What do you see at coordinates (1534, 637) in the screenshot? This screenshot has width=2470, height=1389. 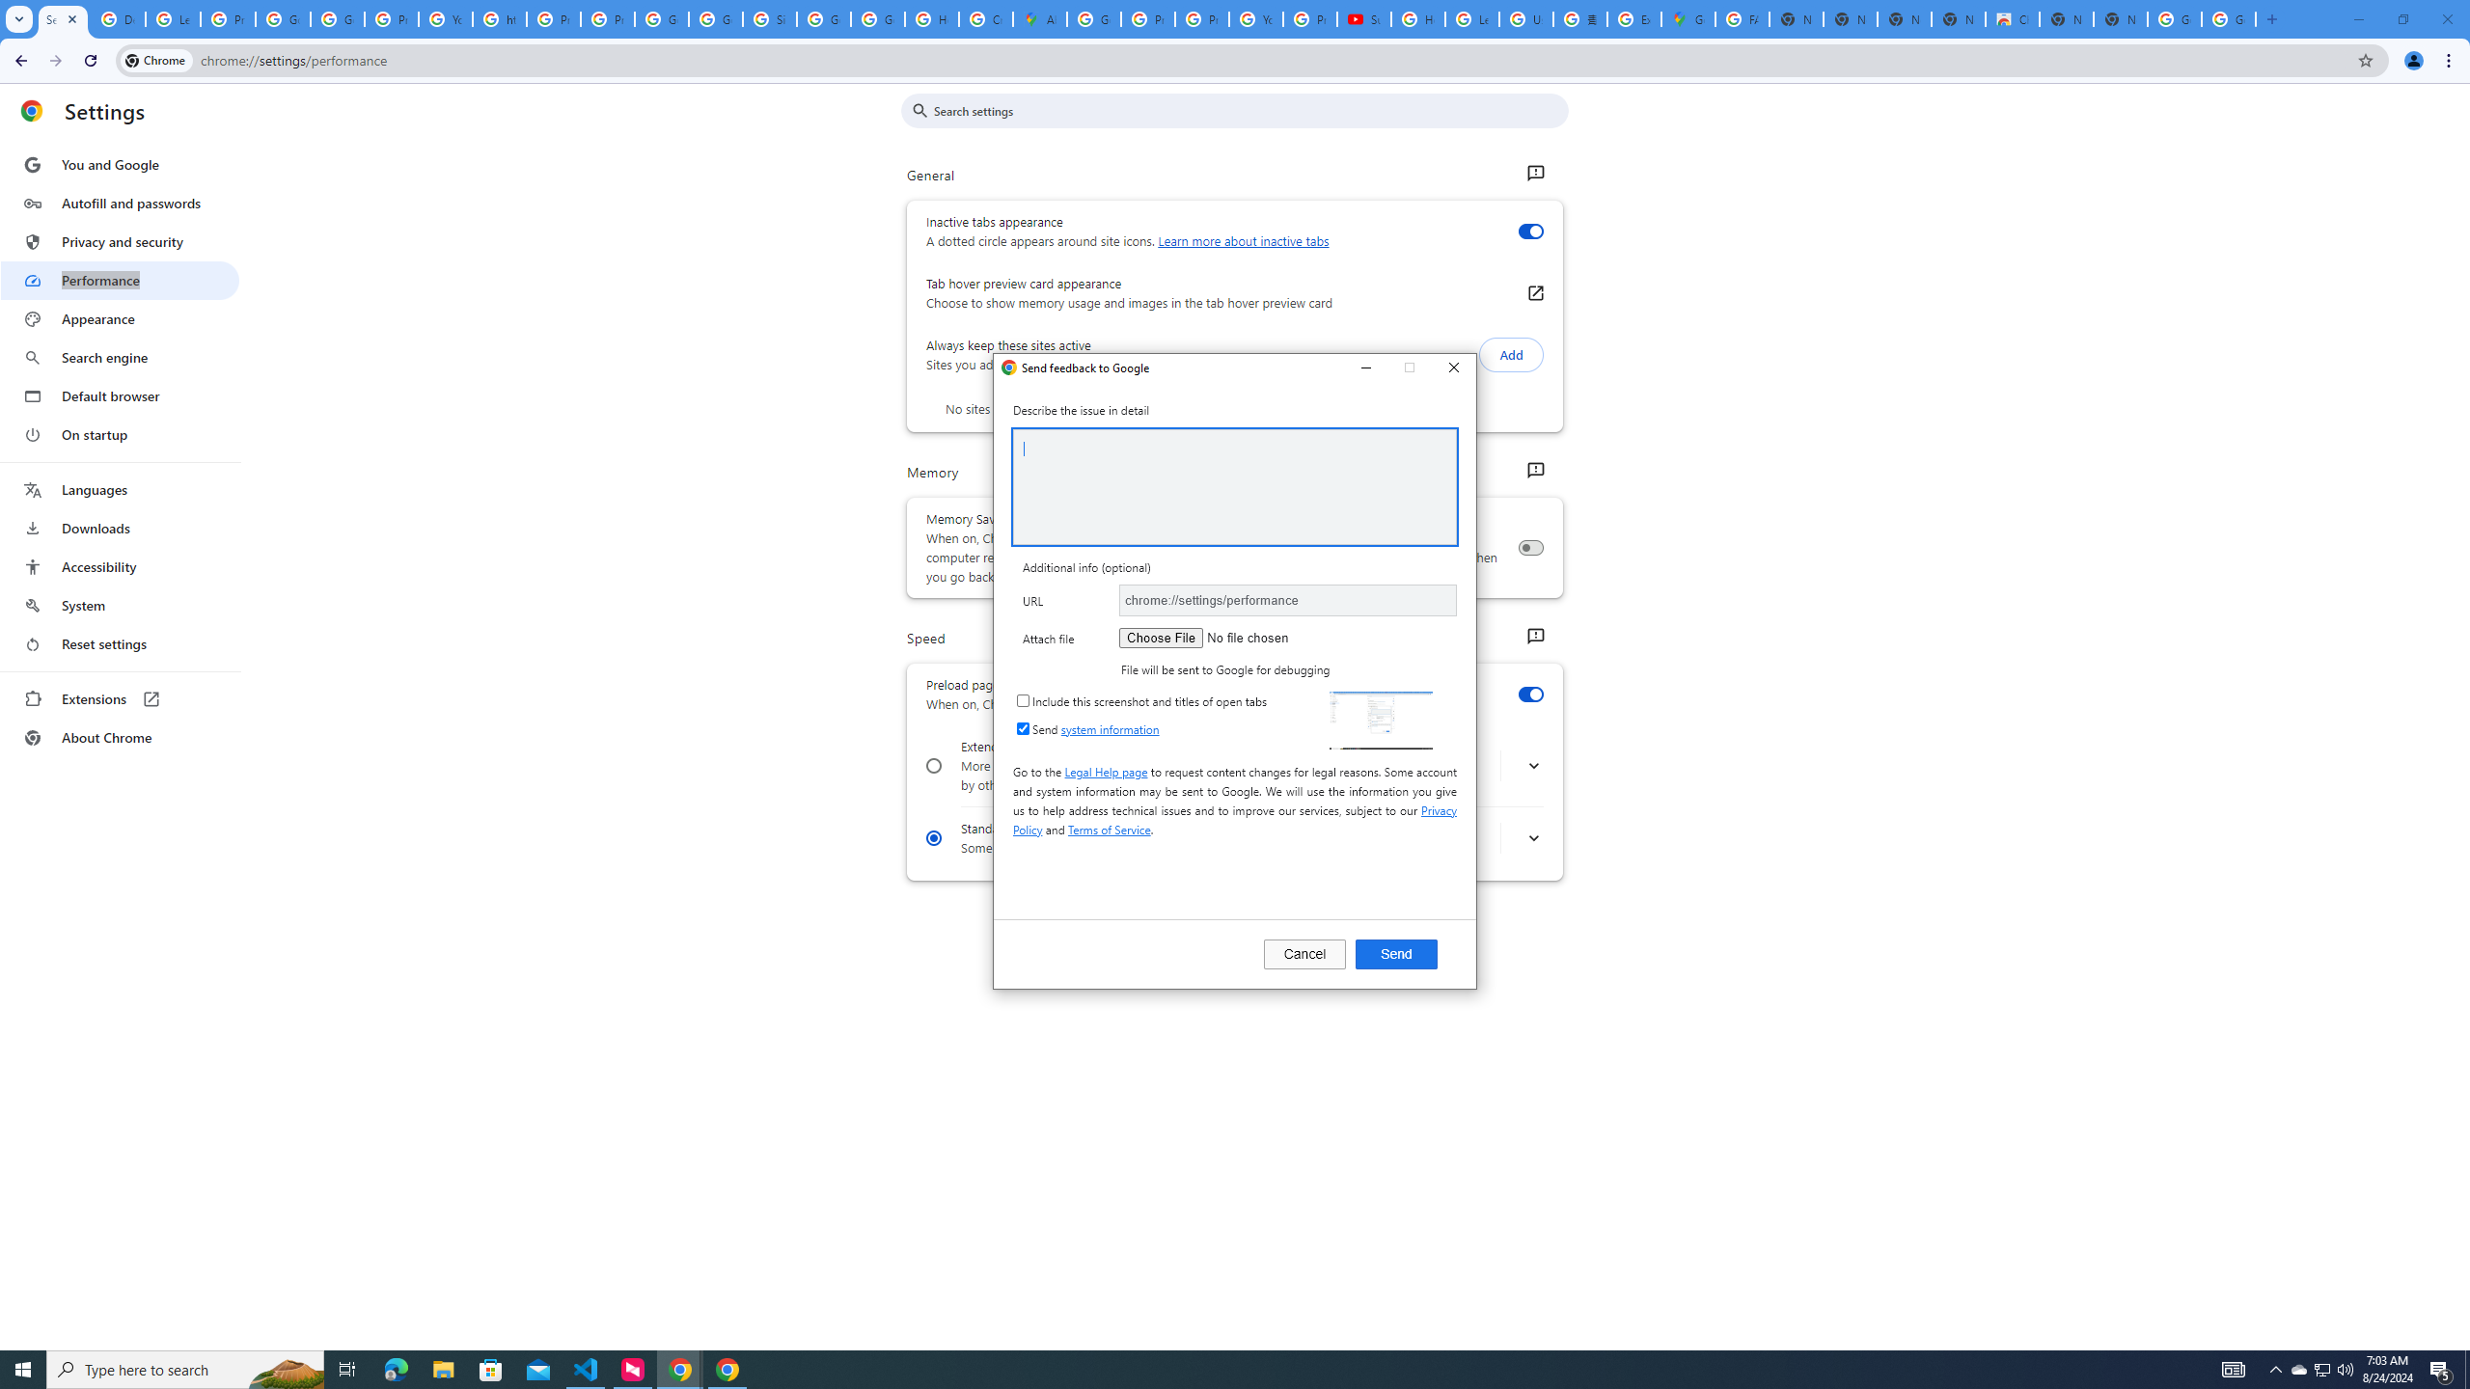 I see `Speed` at bounding box center [1534, 637].